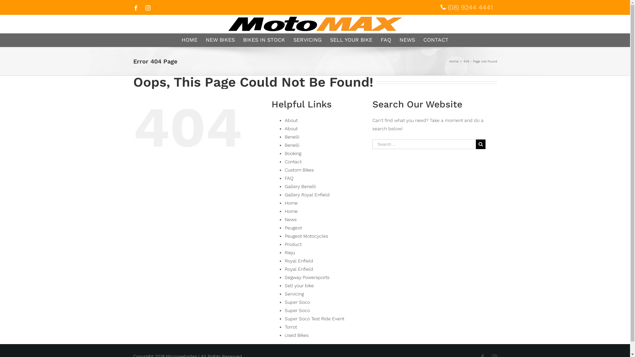 The image size is (635, 357). What do you see at coordinates (297, 302) in the screenshot?
I see `Super Soco` at bounding box center [297, 302].